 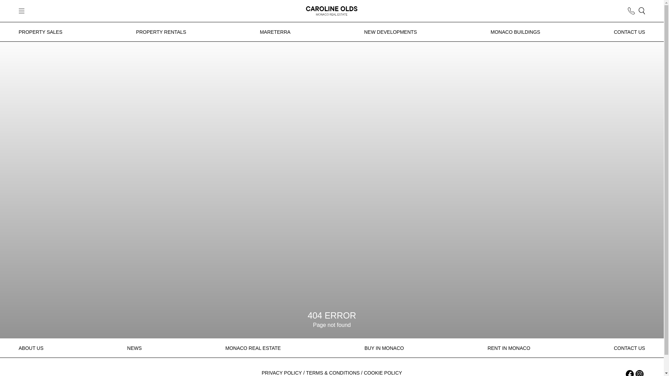 I want to click on Back to Home, so click(x=331, y=11).